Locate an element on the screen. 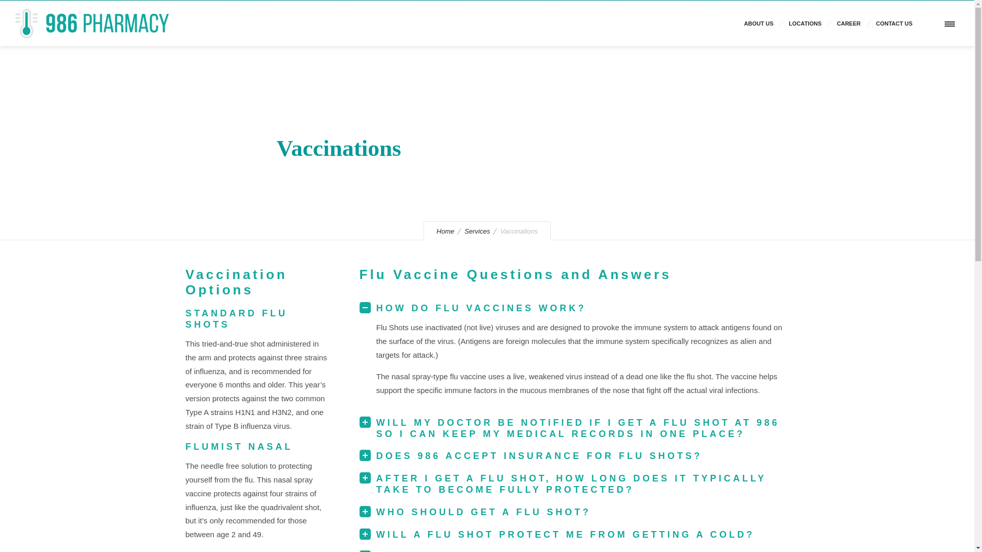 The height and width of the screenshot is (552, 982). CAREER is located at coordinates (848, 24).